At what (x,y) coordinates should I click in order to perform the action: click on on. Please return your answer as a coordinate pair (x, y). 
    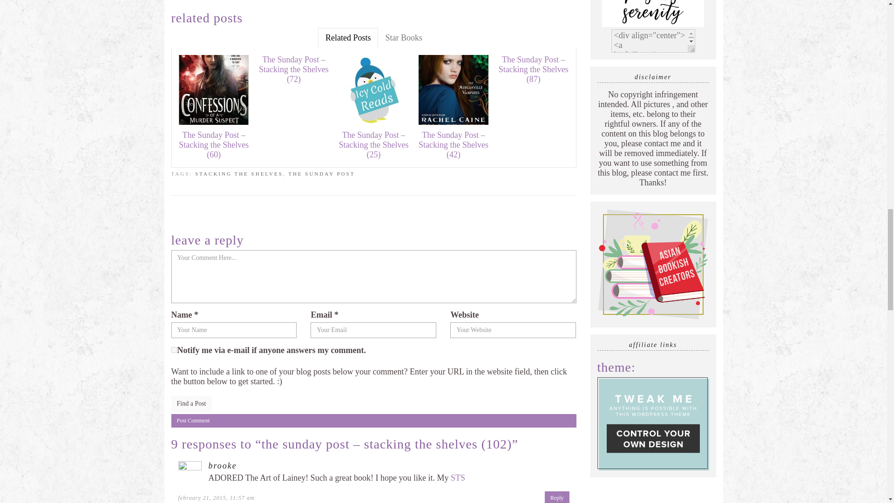
    Looking at the image, I should click on (174, 350).